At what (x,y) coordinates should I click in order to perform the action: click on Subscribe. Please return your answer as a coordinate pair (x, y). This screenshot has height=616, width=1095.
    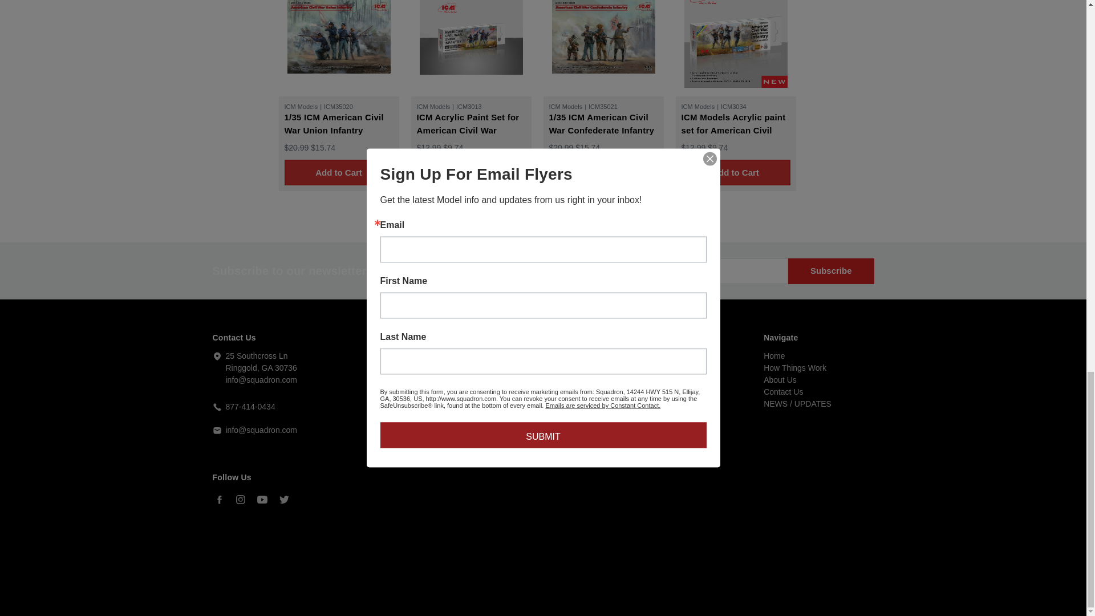
    Looking at the image, I should click on (831, 270).